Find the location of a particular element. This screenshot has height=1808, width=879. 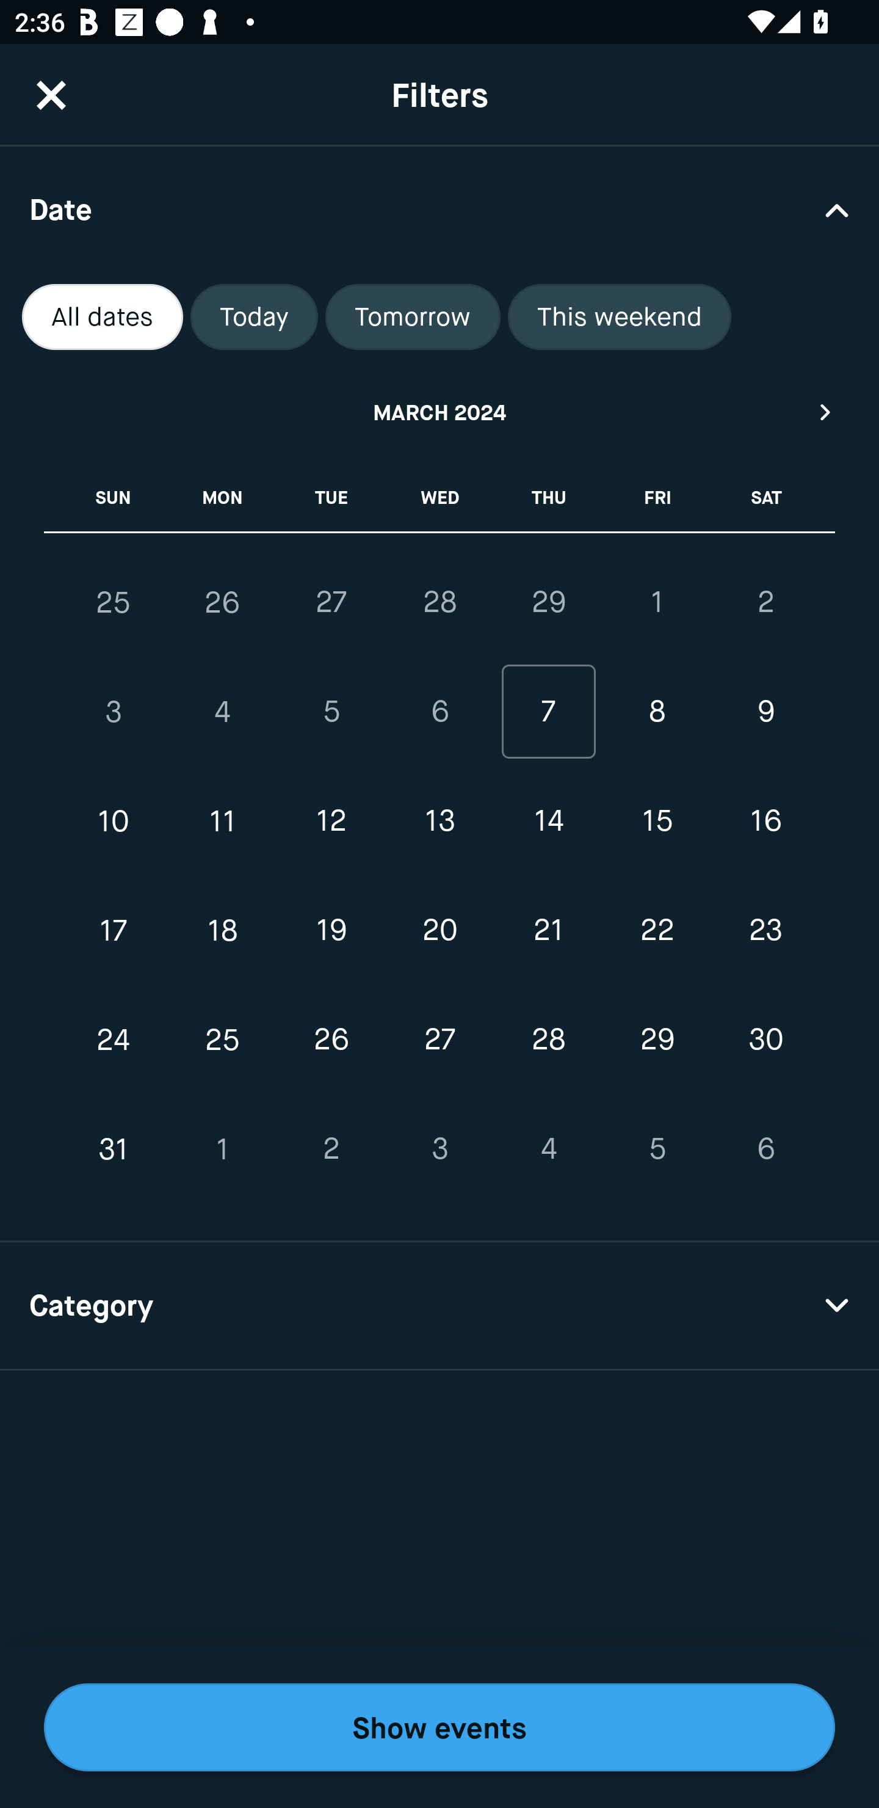

27 is located at coordinates (440, 1040).